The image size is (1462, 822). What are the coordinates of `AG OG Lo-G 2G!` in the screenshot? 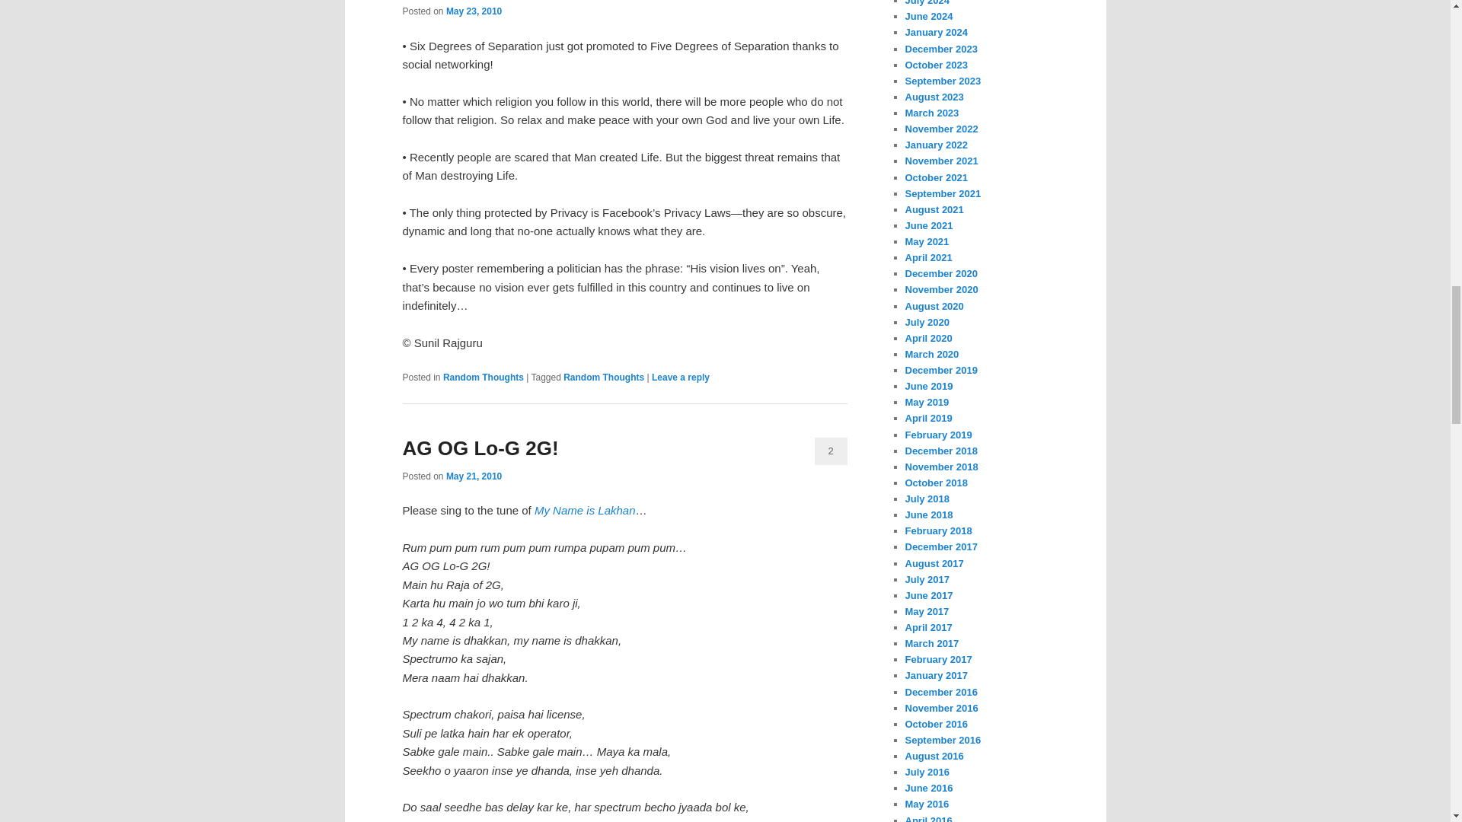 It's located at (480, 448).